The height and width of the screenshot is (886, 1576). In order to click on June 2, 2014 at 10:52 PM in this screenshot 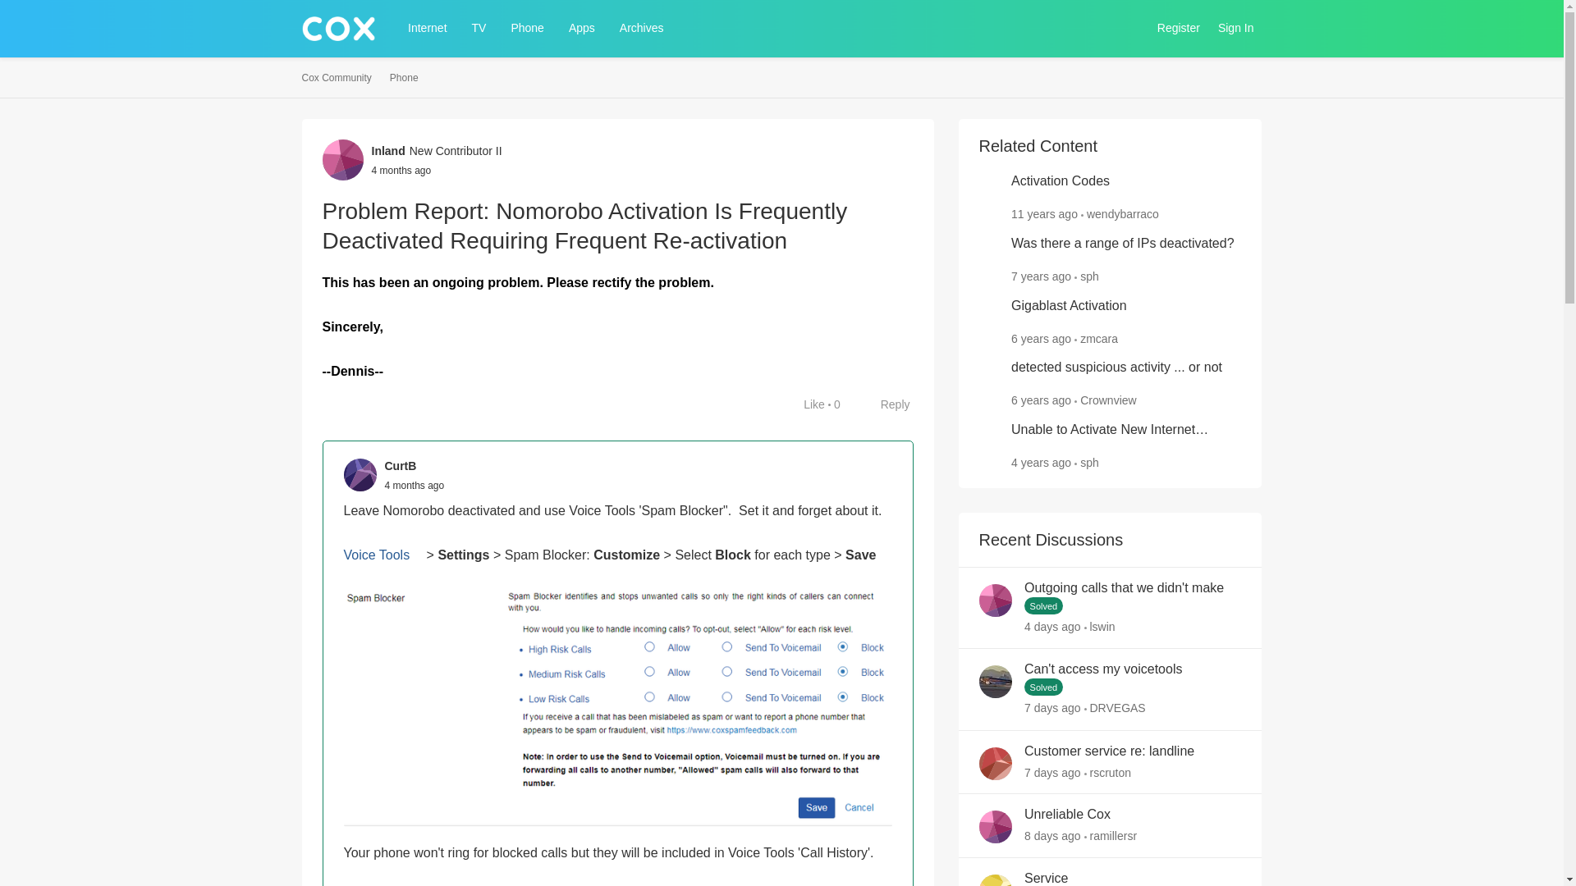, I will do `click(1044, 213)`.